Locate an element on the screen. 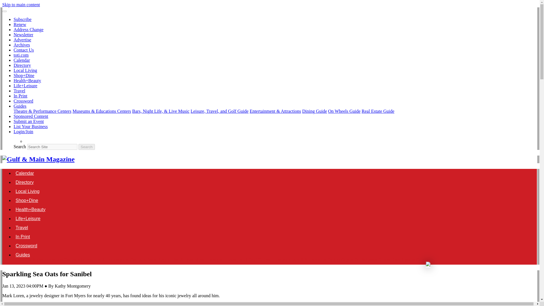 This screenshot has width=544, height=306. Directory is located at coordinates (22, 65).